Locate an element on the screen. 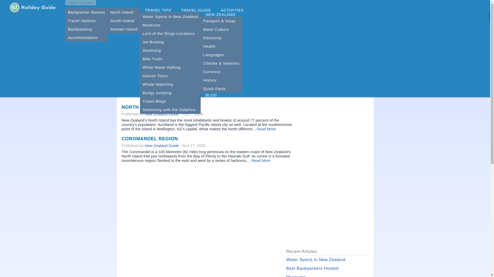  Accommodation is located at coordinates (86, 37).